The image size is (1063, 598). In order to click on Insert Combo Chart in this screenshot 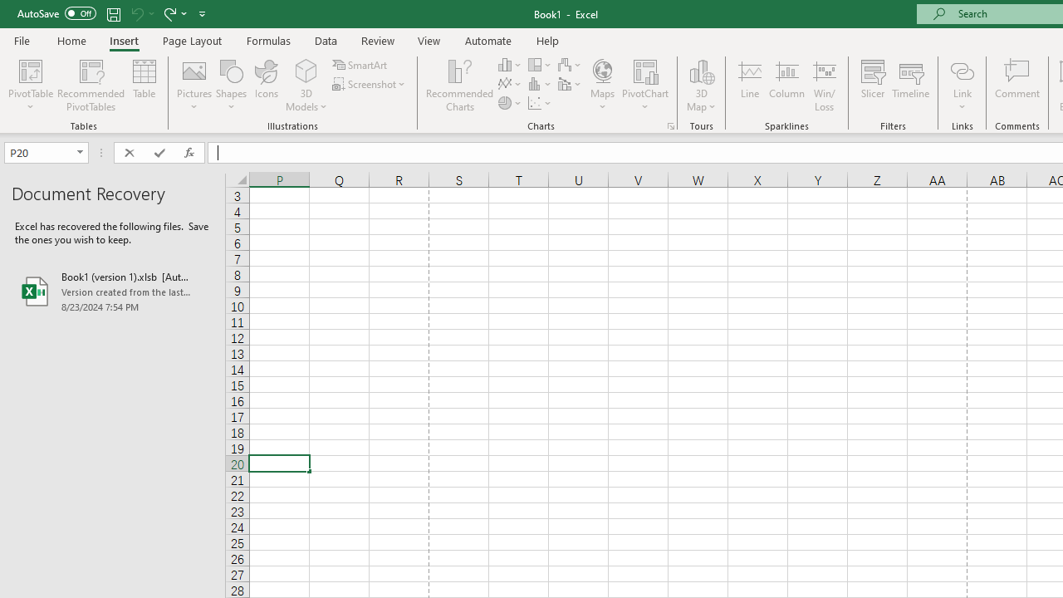, I will do `click(571, 85)`.